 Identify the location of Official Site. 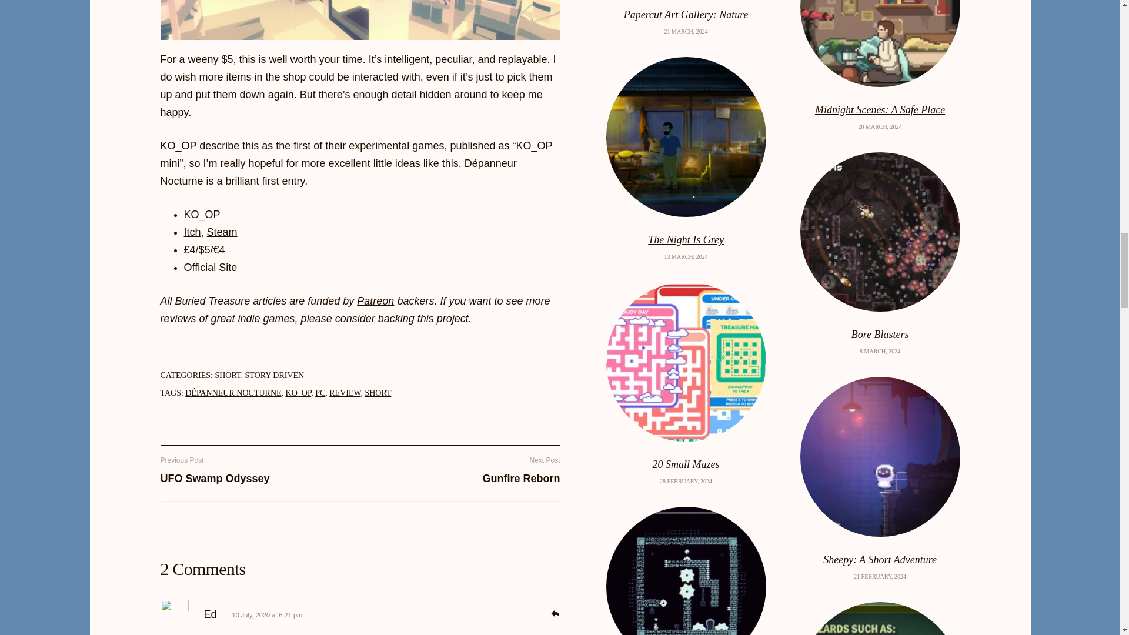
(210, 267).